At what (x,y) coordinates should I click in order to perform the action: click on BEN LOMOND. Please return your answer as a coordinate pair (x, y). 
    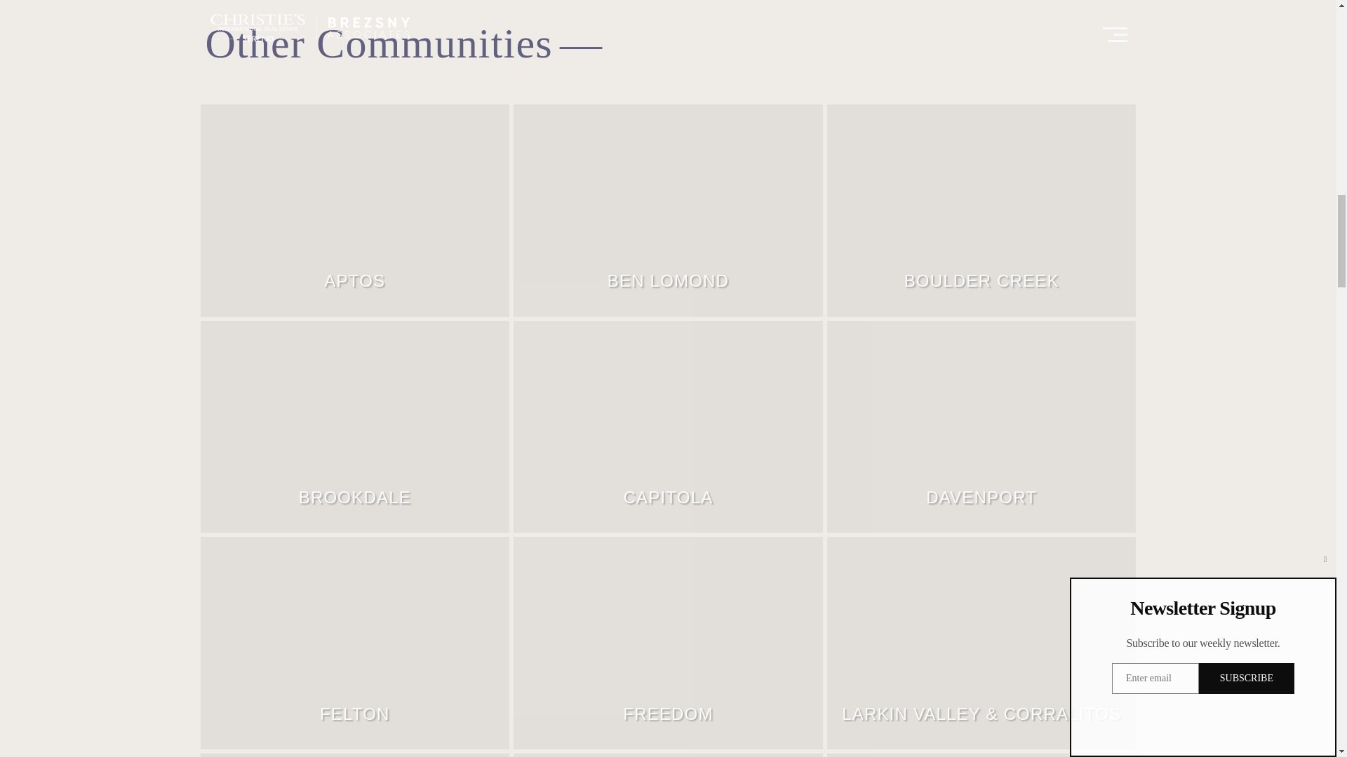
    Looking at the image, I should click on (668, 210).